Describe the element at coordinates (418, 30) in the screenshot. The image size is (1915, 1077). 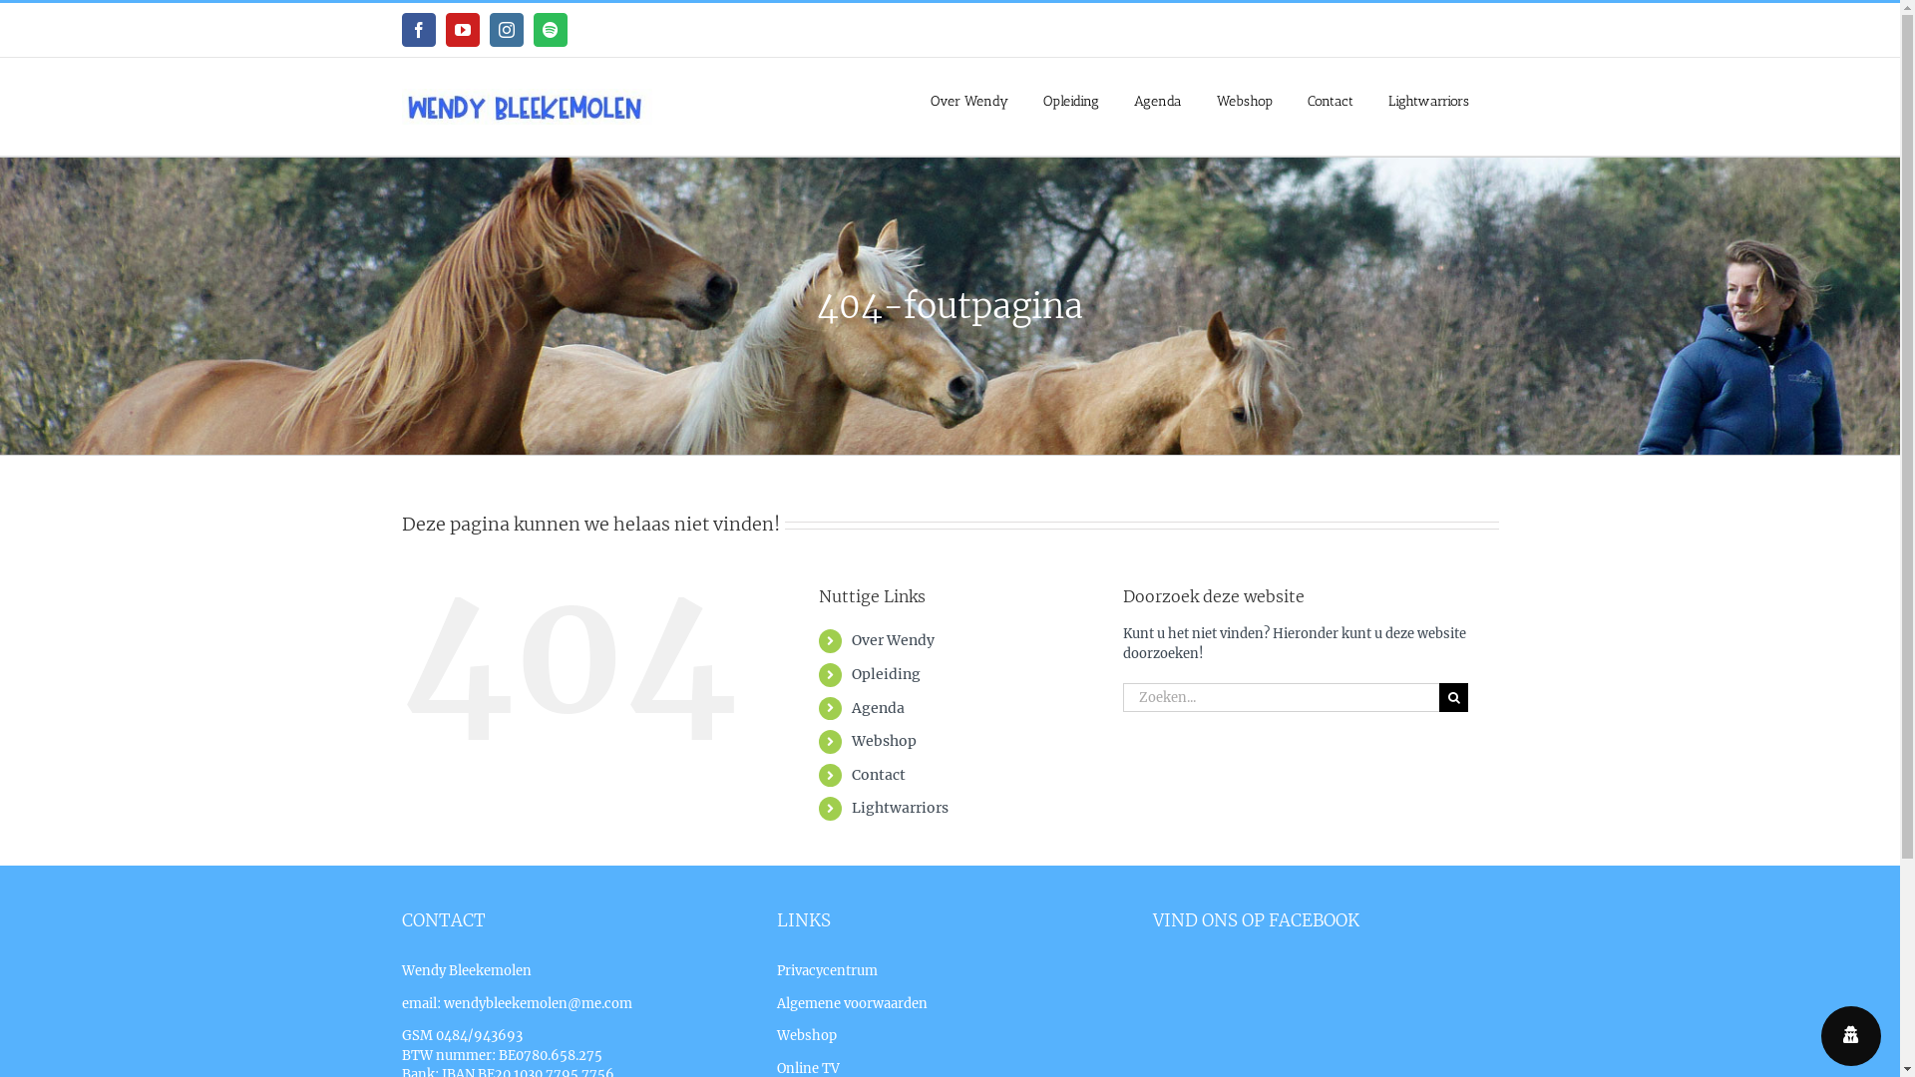
I see `Facebook` at that location.